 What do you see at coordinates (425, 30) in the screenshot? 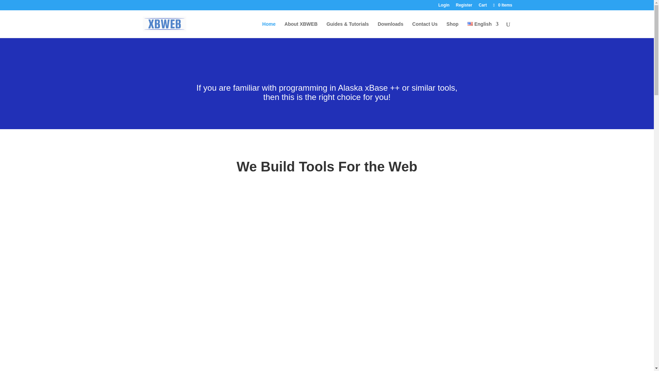
I see `Contact Us` at bounding box center [425, 30].